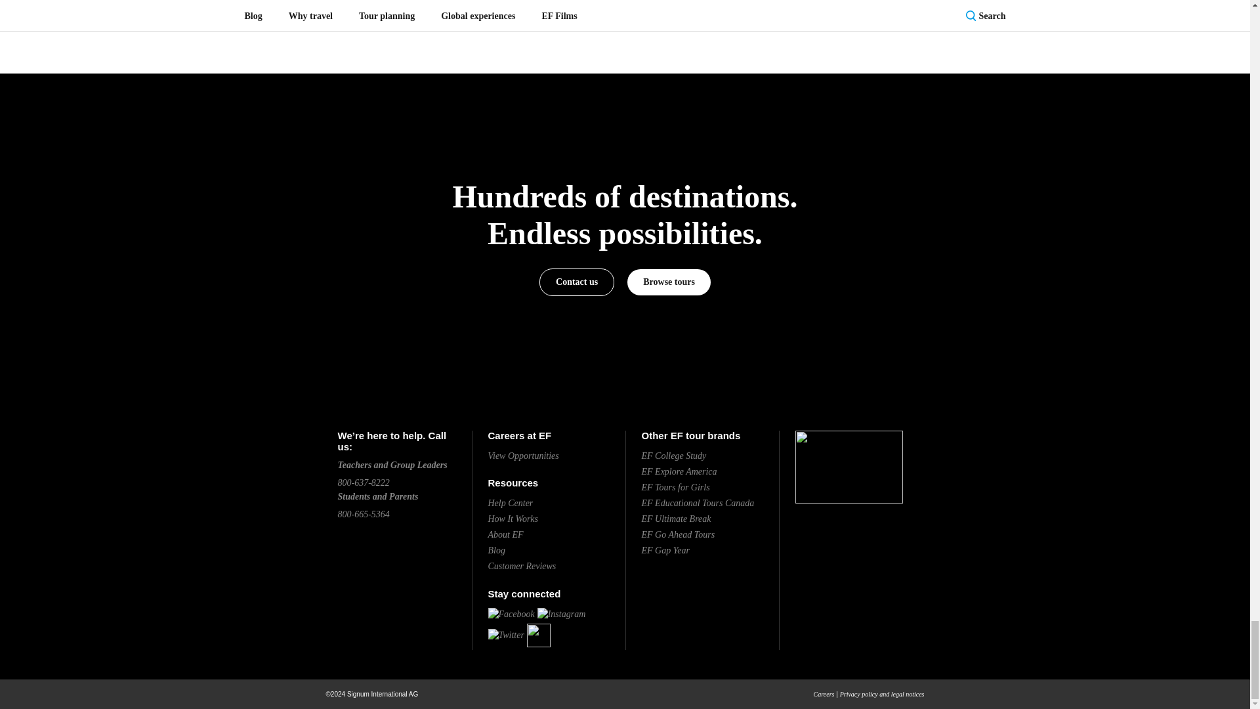 This screenshot has width=1260, height=709. Describe the element at coordinates (506, 635) in the screenshot. I see `Twitter` at that location.